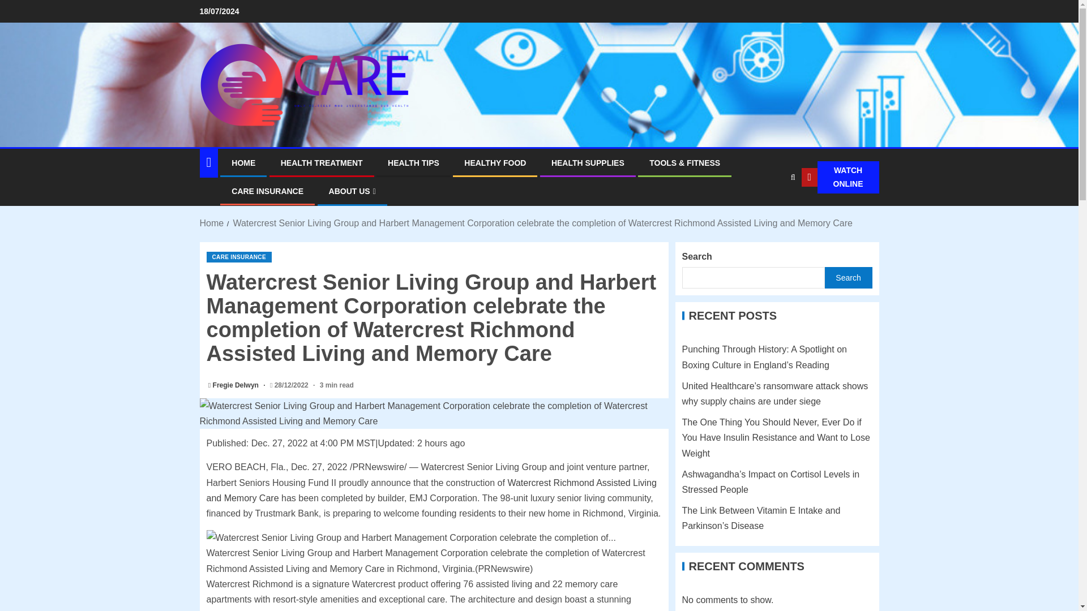 Image resolution: width=1087 pixels, height=611 pixels. What do you see at coordinates (322, 162) in the screenshot?
I see `HEALTH TREATMENT` at bounding box center [322, 162].